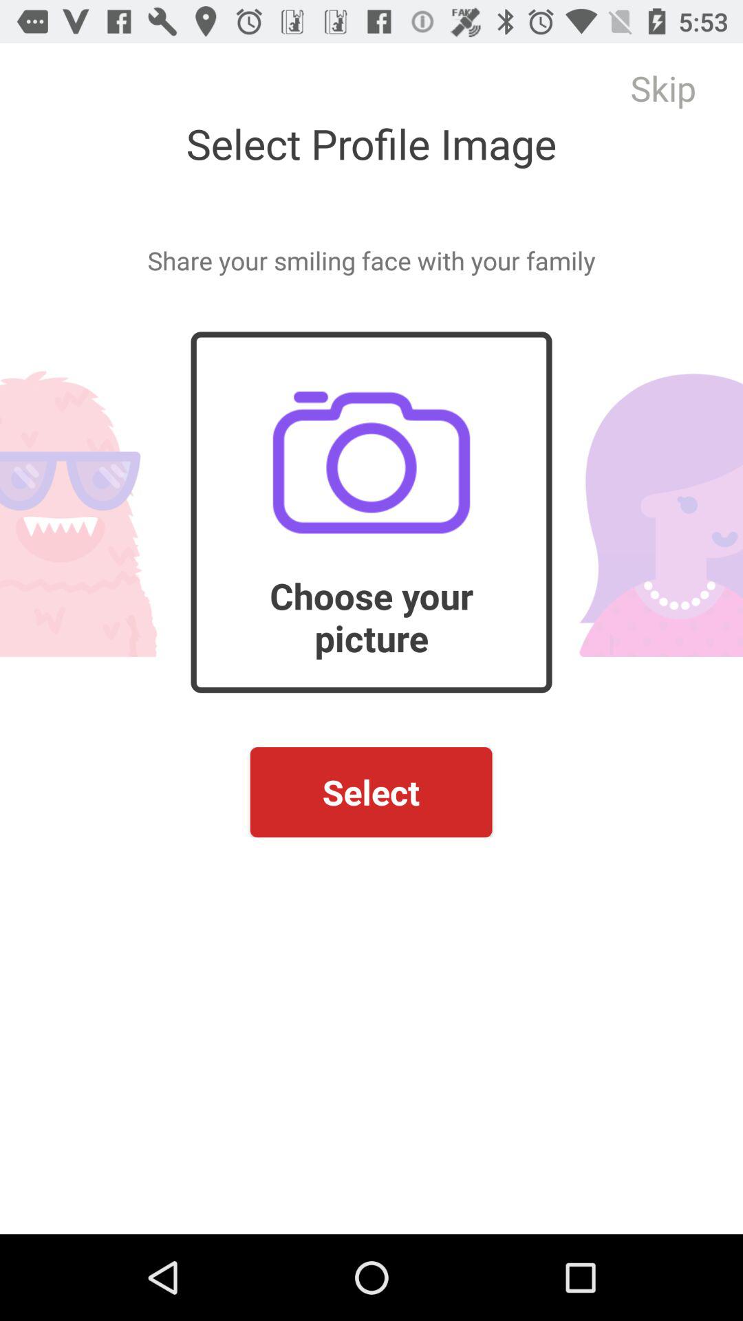 The height and width of the screenshot is (1321, 743). I want to click on turn on the icon above the share your smiling icon, so click(663, 88).